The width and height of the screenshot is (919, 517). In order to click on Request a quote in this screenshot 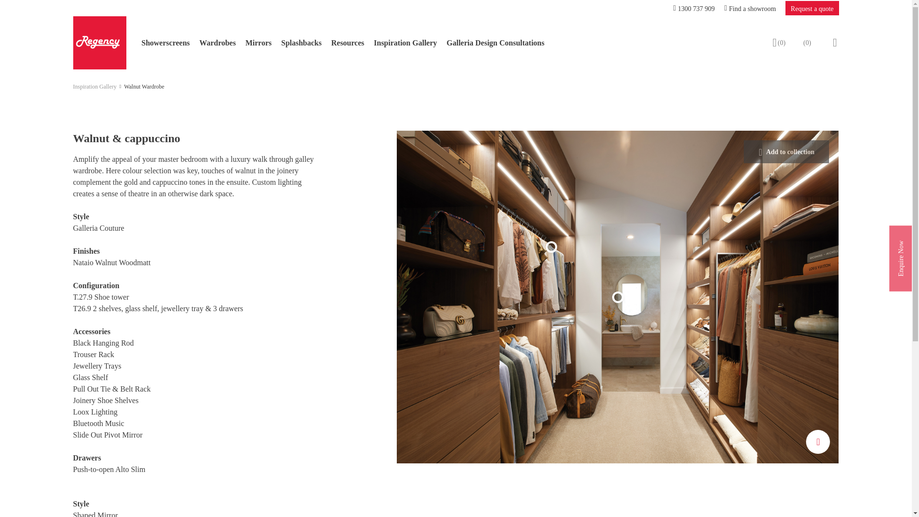, I will do `click(812, 8)`.